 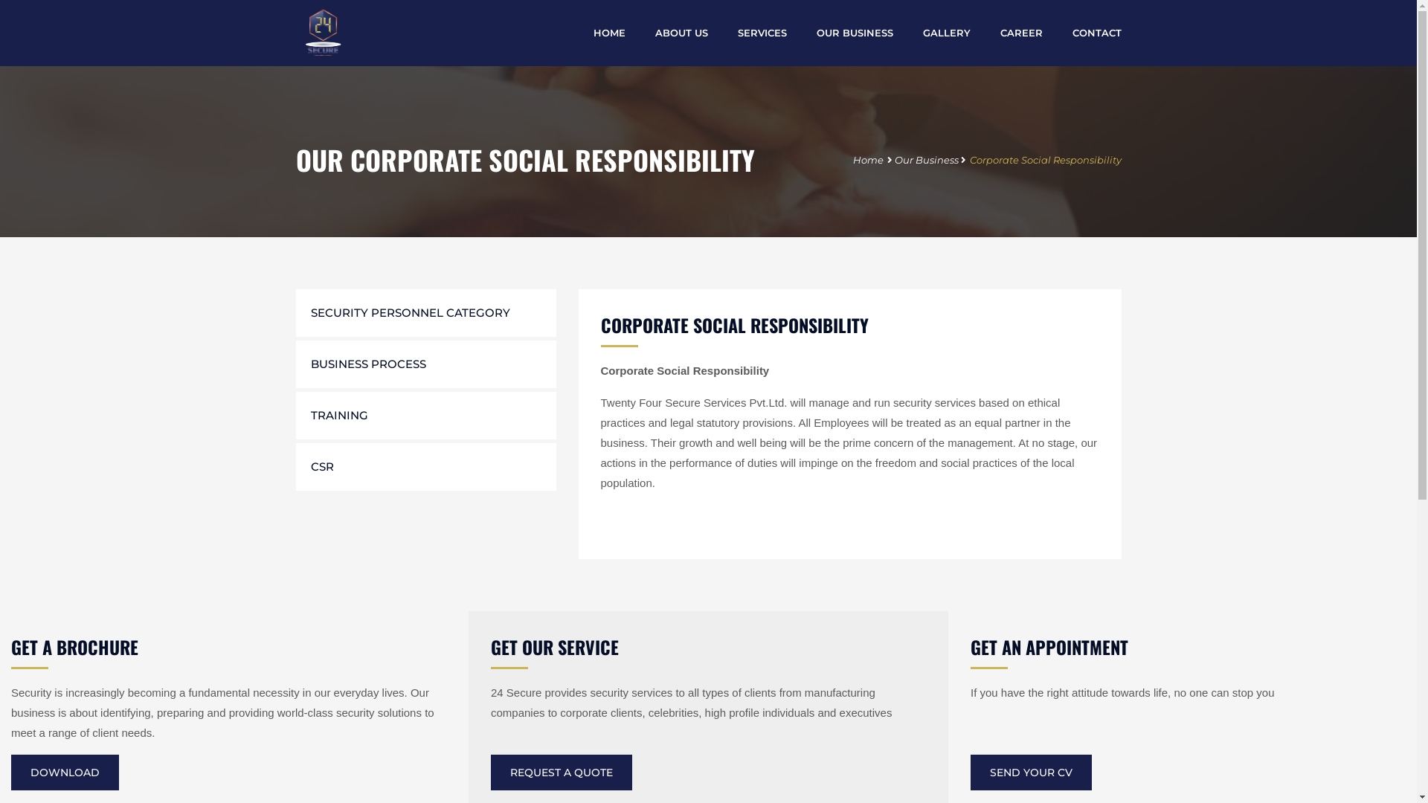 I want to click on CONTACT, so click(x=1097, y=33).